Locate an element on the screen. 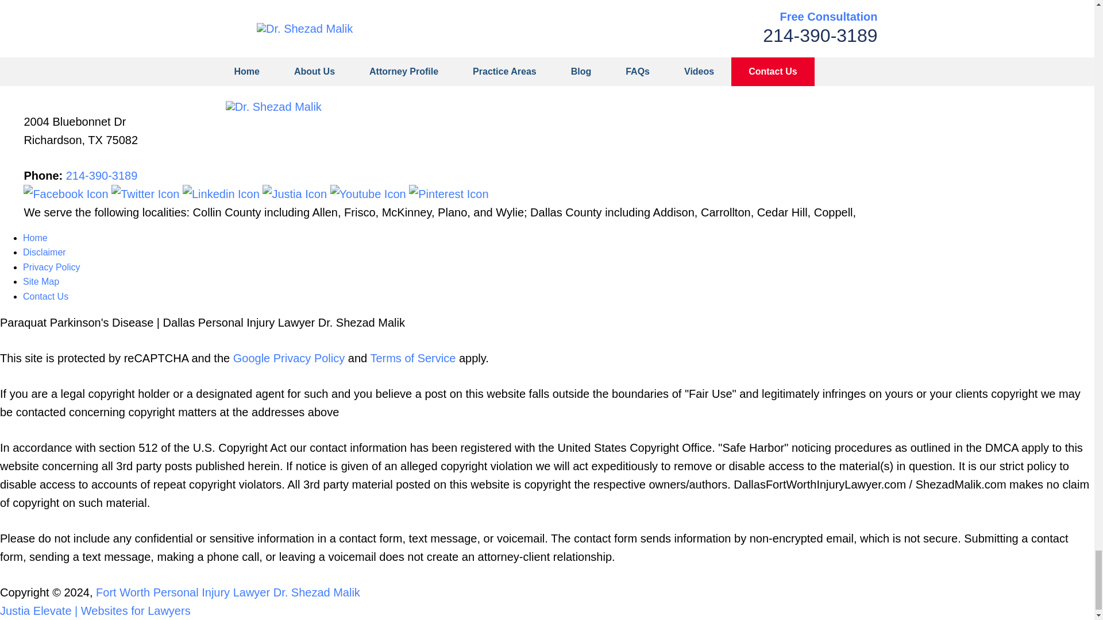 The height and width of the screenshot is (620, 1103). Twitter is located at coordinates (147, 194).